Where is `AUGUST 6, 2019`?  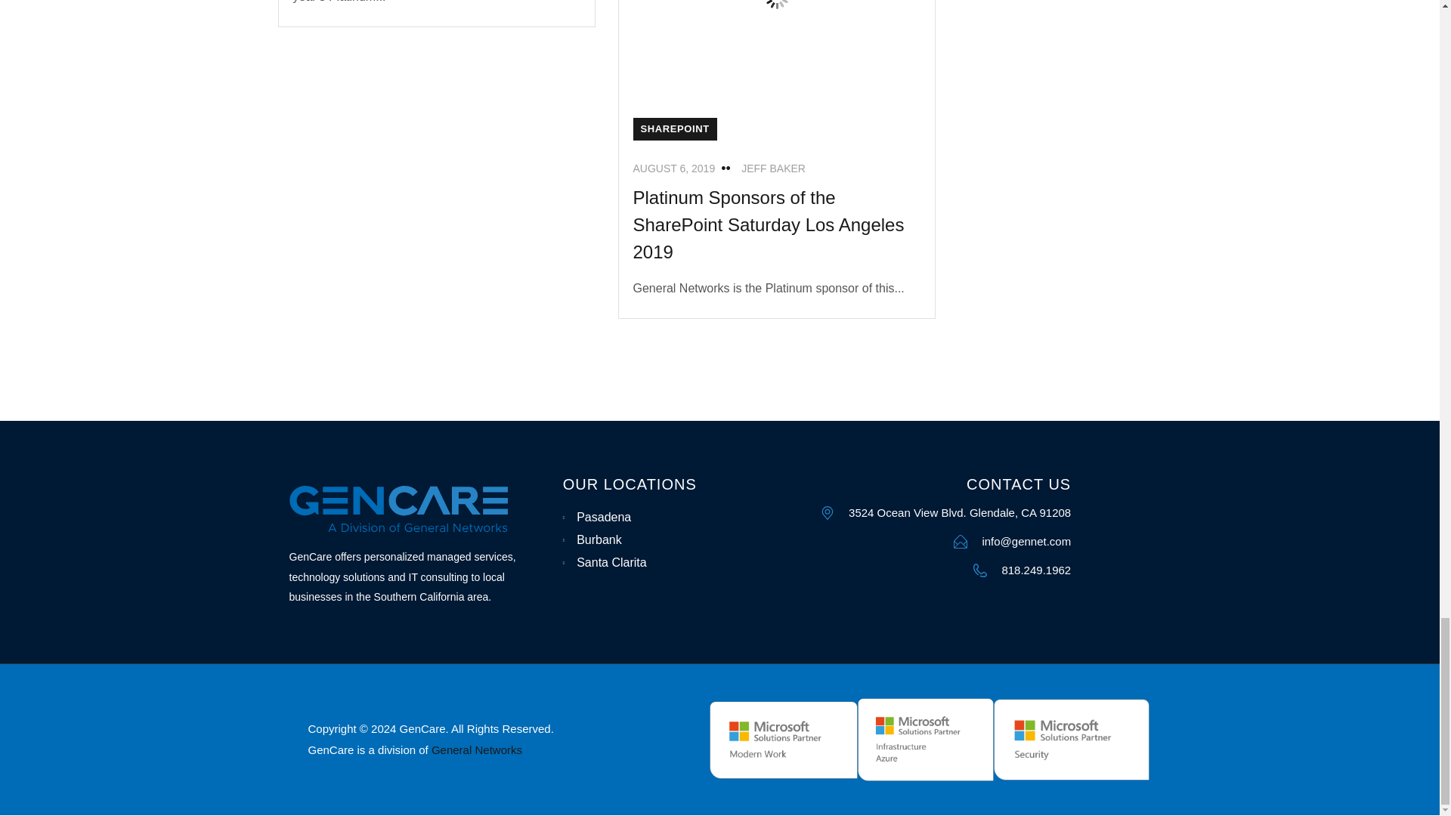 AUGUST 6, 2019 is located at coordinates (674, 168).